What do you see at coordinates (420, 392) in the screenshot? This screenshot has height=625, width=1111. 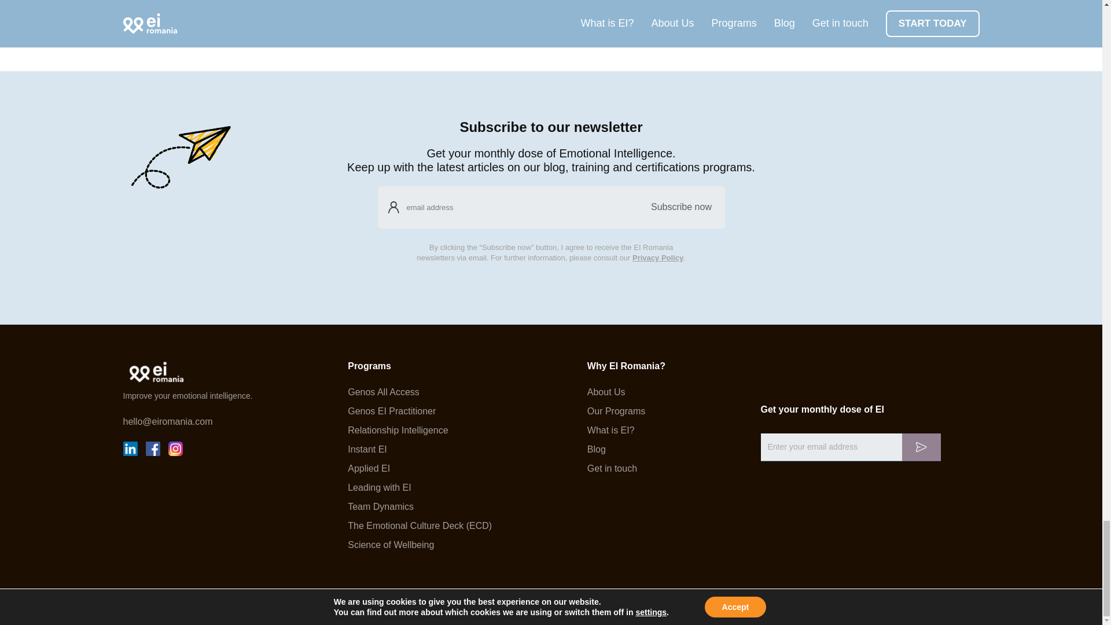 I see `Genos All Access` at bounding box center [420, 392].